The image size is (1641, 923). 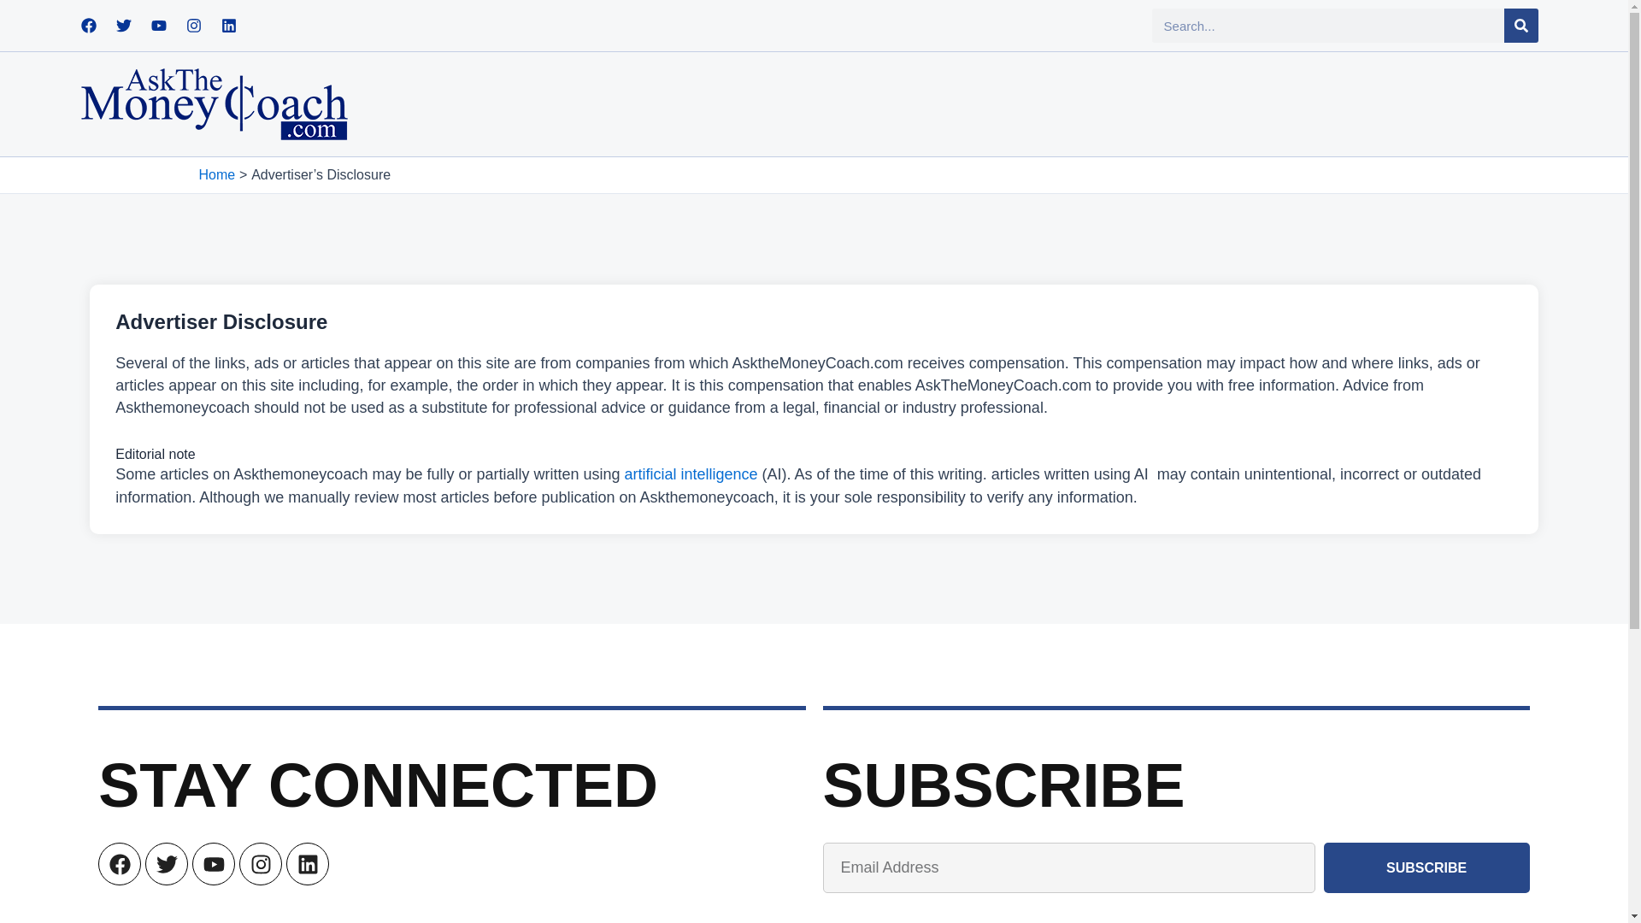 What do you see at coordinates (123, 25) in the screenshot?
I see `Twitter` at bounding box center [123, 25].